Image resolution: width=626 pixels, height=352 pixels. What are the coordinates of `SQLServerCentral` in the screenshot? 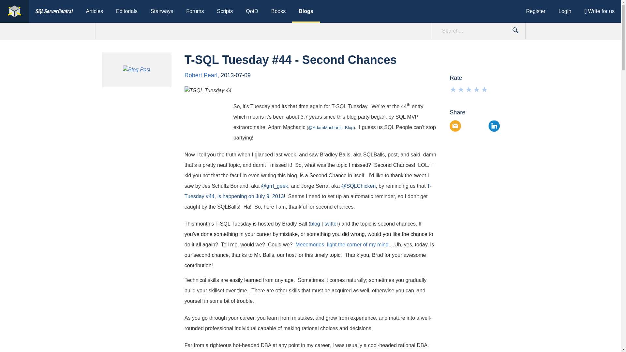 It's located at (54, 11).